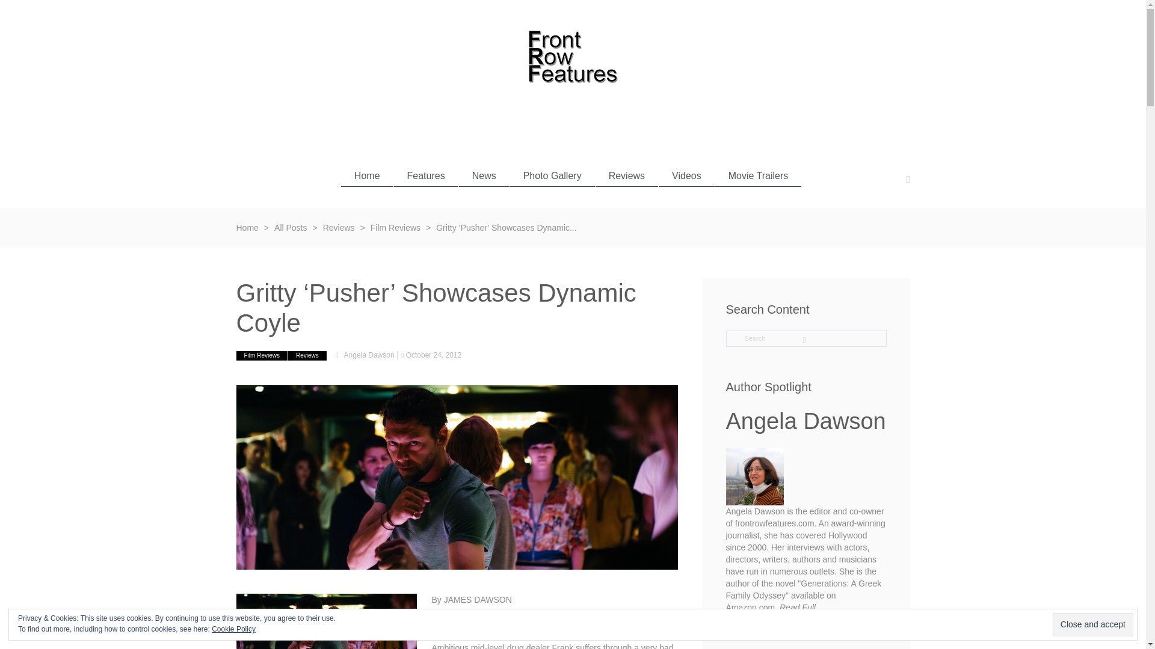 This screenshot has height=649, width=1155. Describe the element at coordinates (339, 227) in the screenshot. I see `Reviews` at that location.